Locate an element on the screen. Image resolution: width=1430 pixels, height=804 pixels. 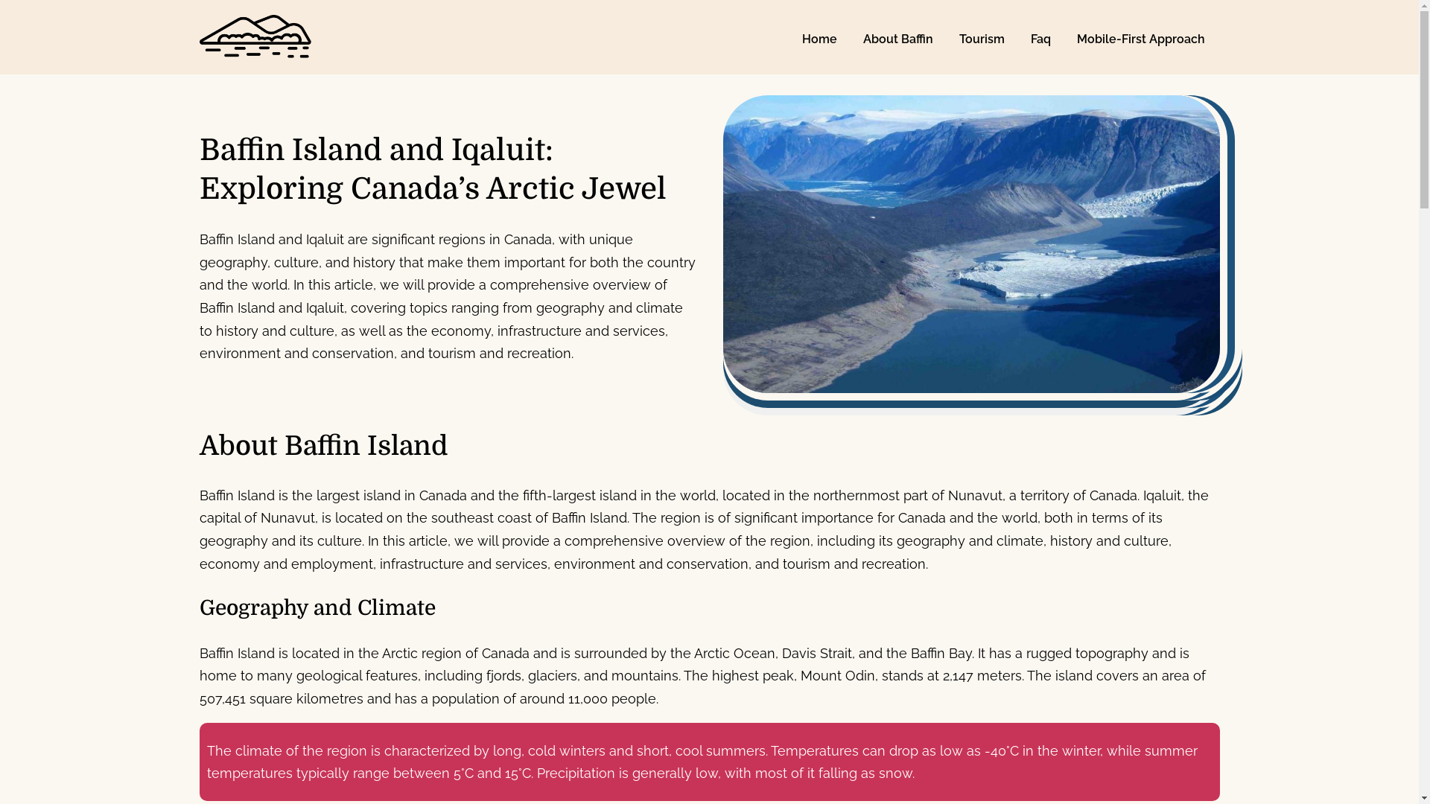
Baffin Island is located at coordinates (310, 80).